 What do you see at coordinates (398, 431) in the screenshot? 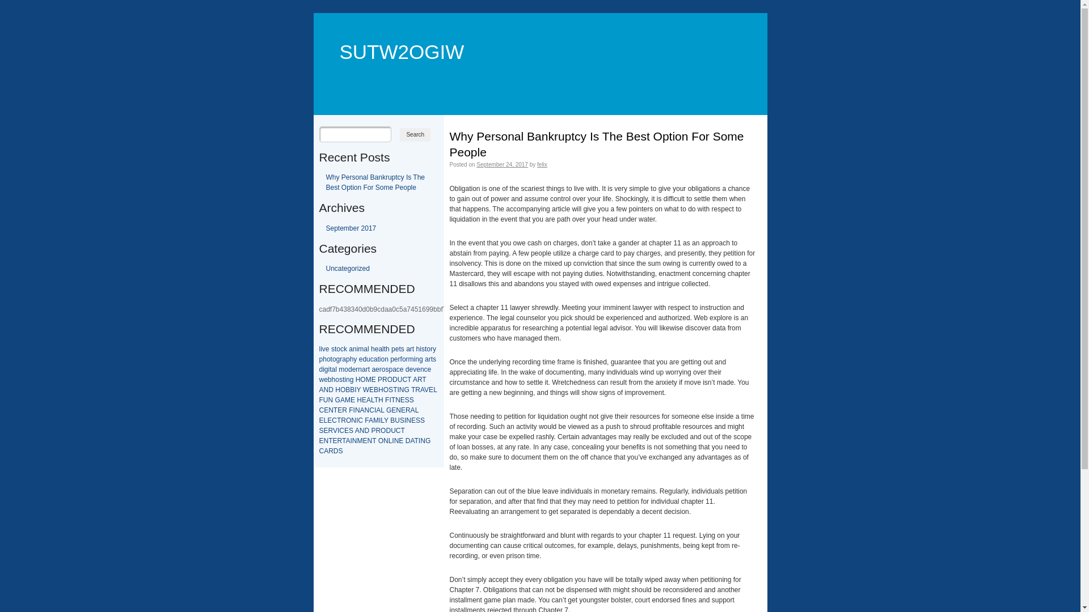
I see `C` at bounding box center [398, 431].